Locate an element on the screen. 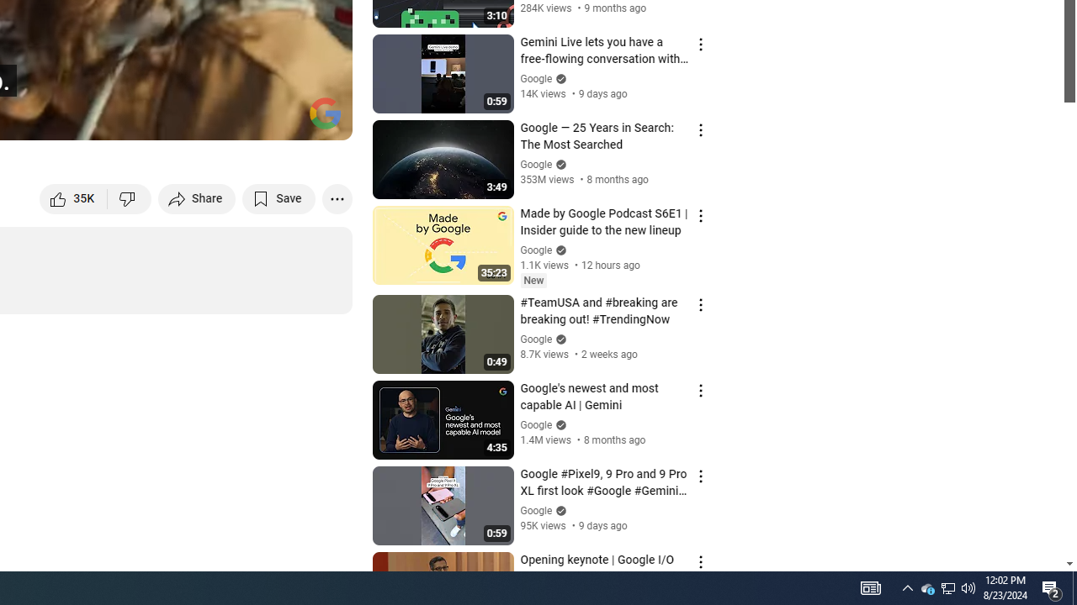 The image size is (1077, 605). New is located at coordinates (533, 280).